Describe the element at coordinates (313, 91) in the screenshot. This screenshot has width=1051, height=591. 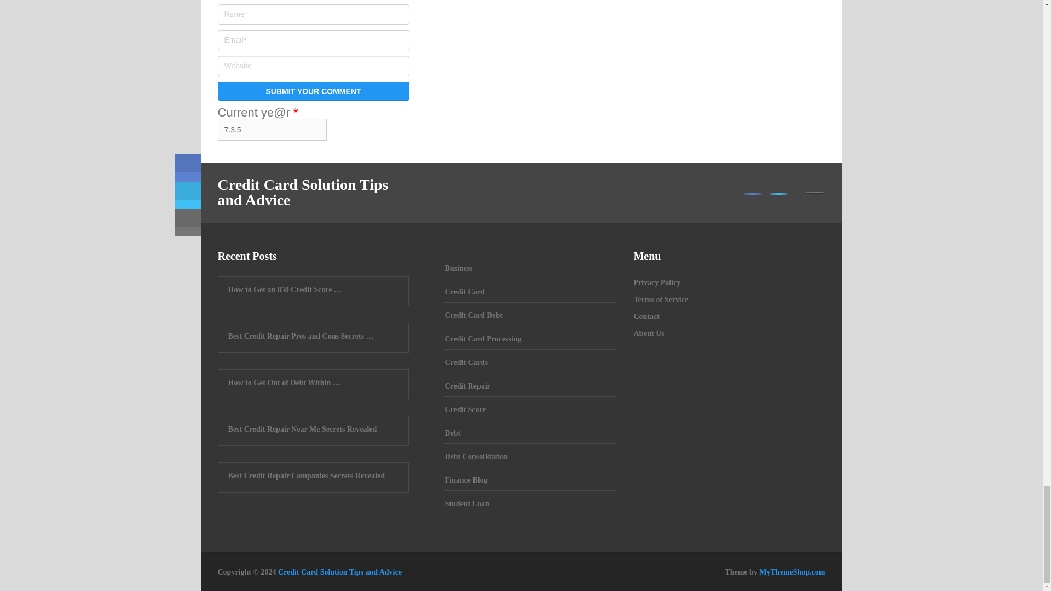
I see `Submit Your Comment` at that location.